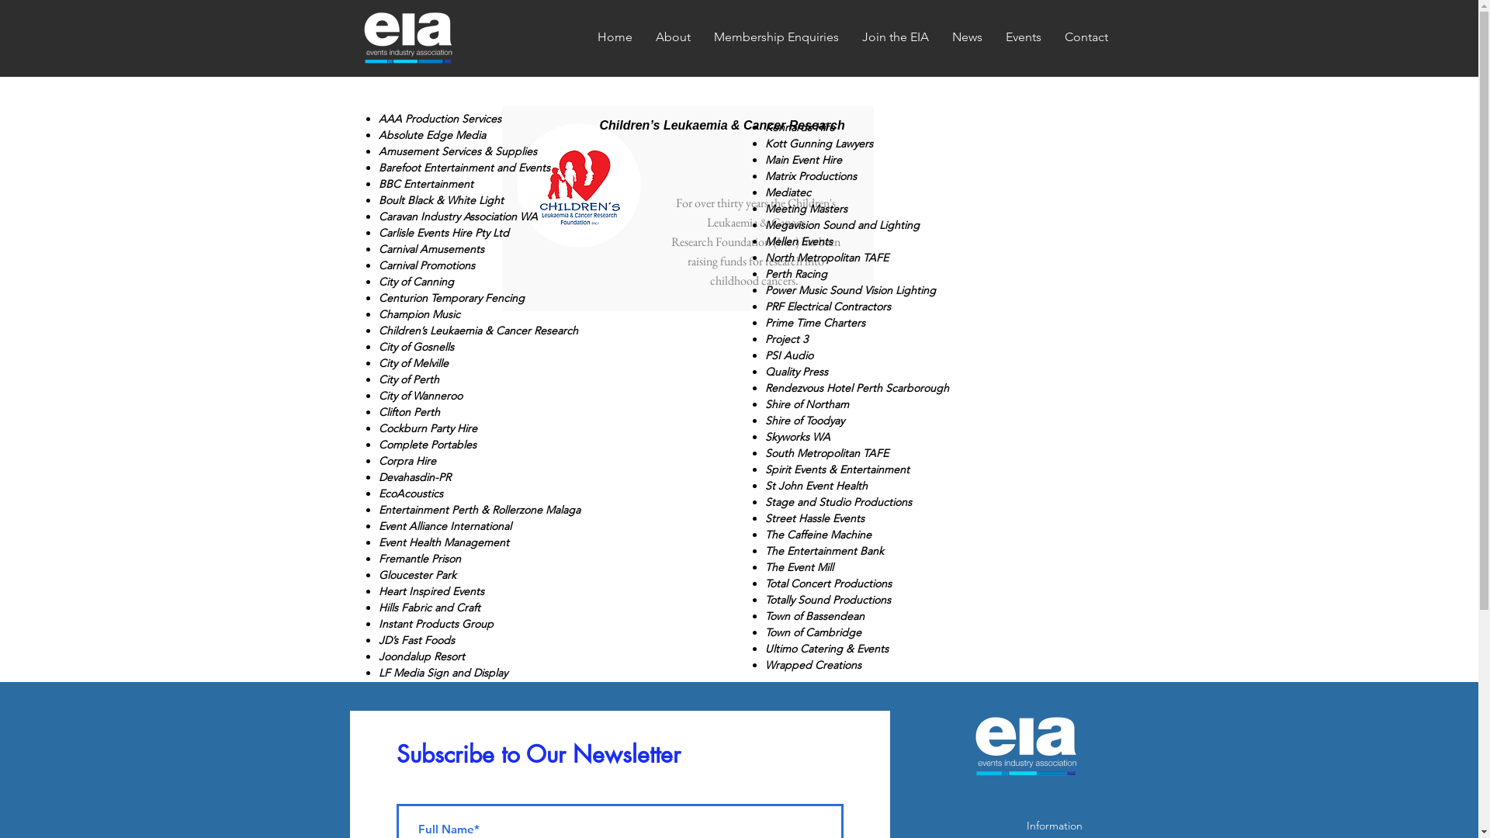 This screenshot has height=838, width=1490. What do you see at coordinates (414, 476) in the screenshot?
I see `Devahasdin-PR` at bounding box center [414, 476].